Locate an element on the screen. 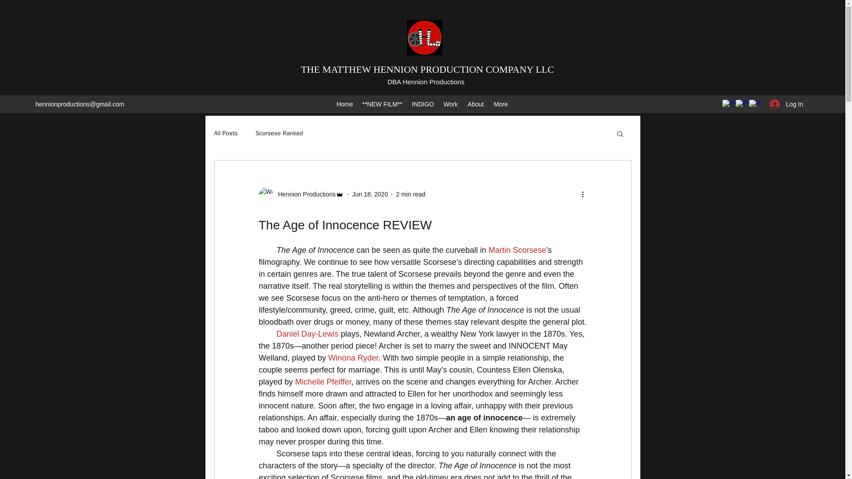 This screenshot has width=852, height=479. Home is located at coordinates (345, 104).